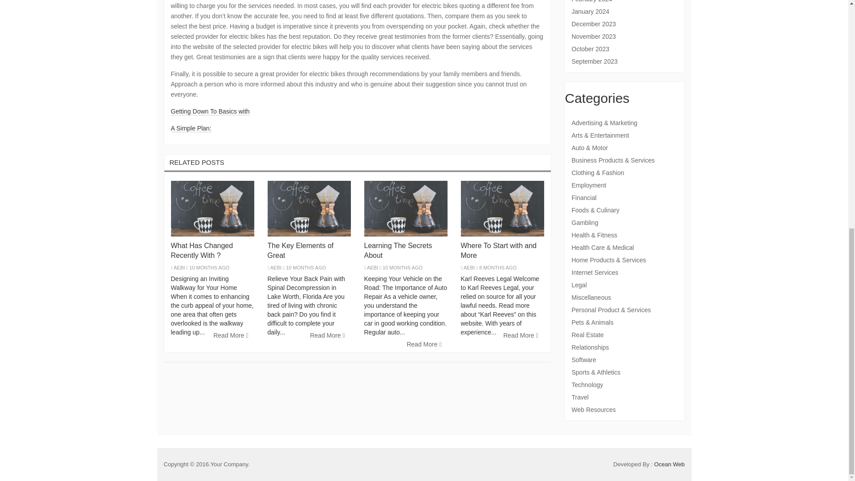 This screenshot has height=481, width=855. Describe the element at coordinates (300, 250) in the screenshot. I see `The Key Elements of Great` at that location.